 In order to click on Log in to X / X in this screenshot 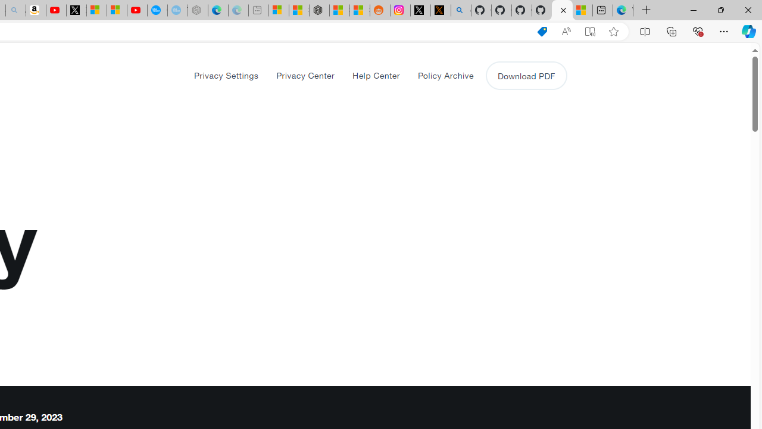, I will do `click(420, 11)`.